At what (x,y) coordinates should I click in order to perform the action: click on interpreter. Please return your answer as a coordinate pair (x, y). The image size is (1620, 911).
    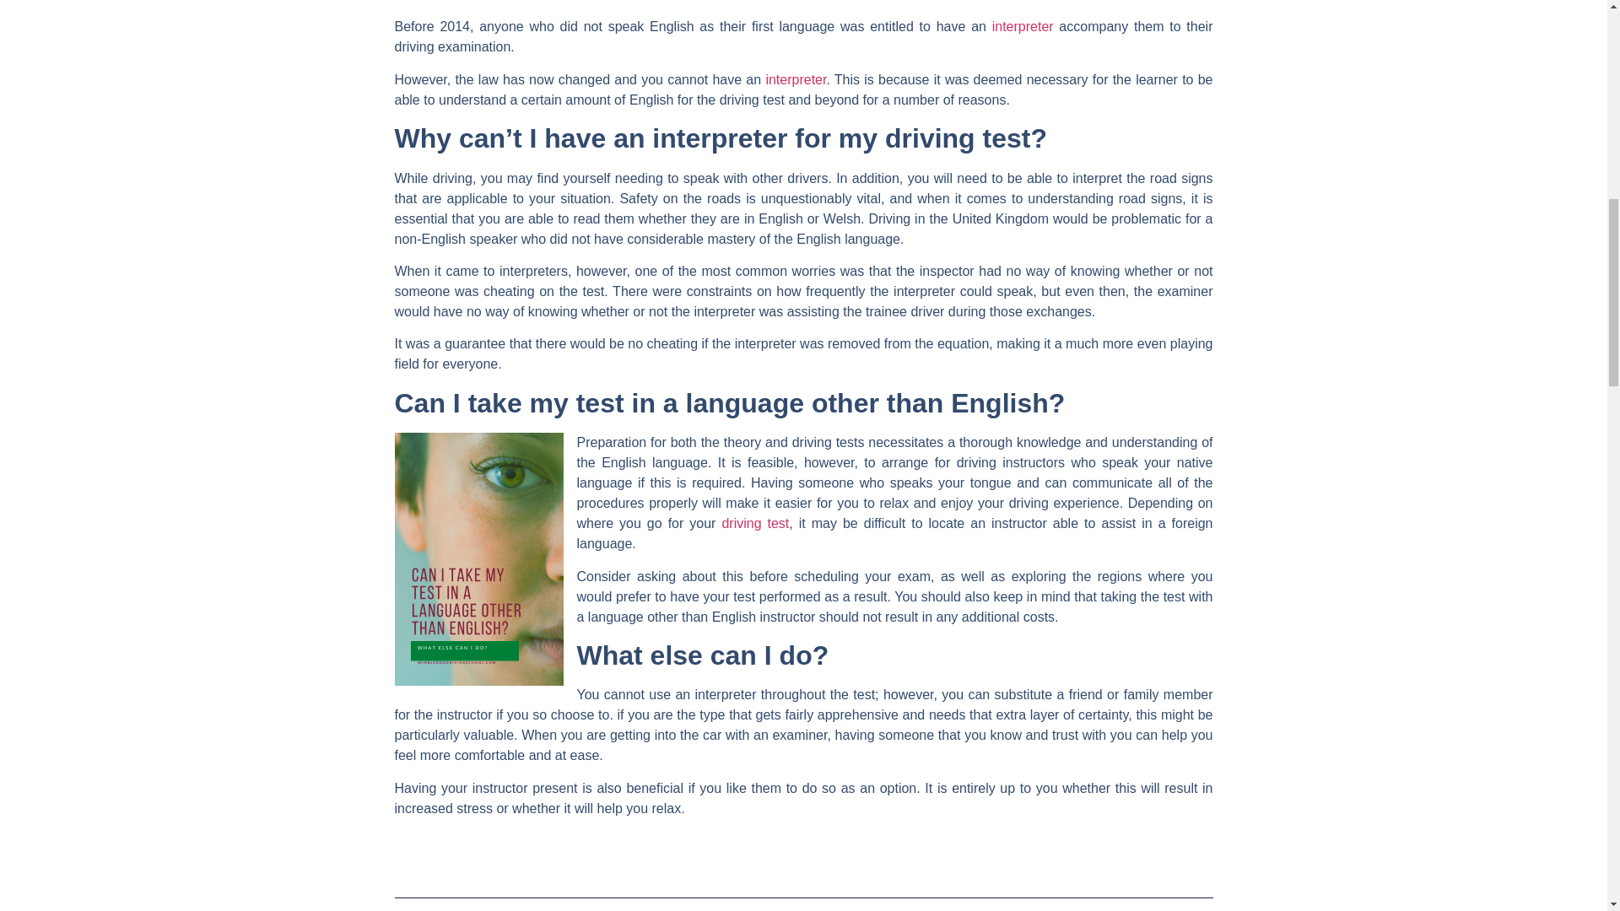
    Looking at the image, I should click on (1023, 25).